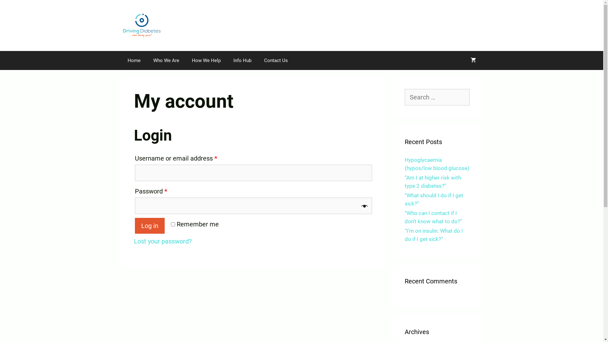  I want to click on View your shopping cart, so click(473, 60).